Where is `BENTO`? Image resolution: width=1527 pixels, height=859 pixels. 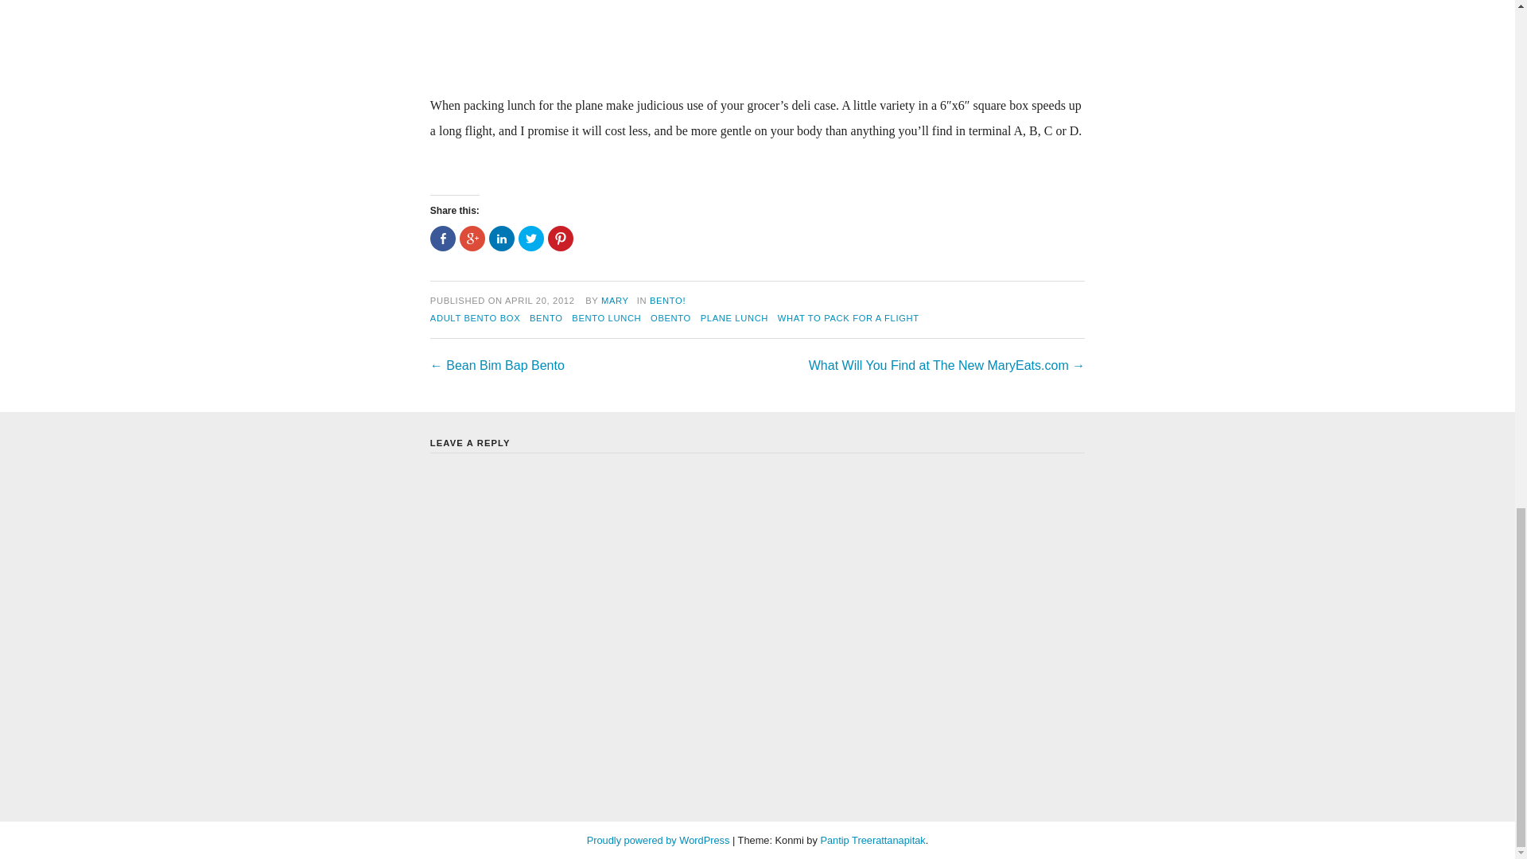 BENTO is located at coordinates (546, 318).